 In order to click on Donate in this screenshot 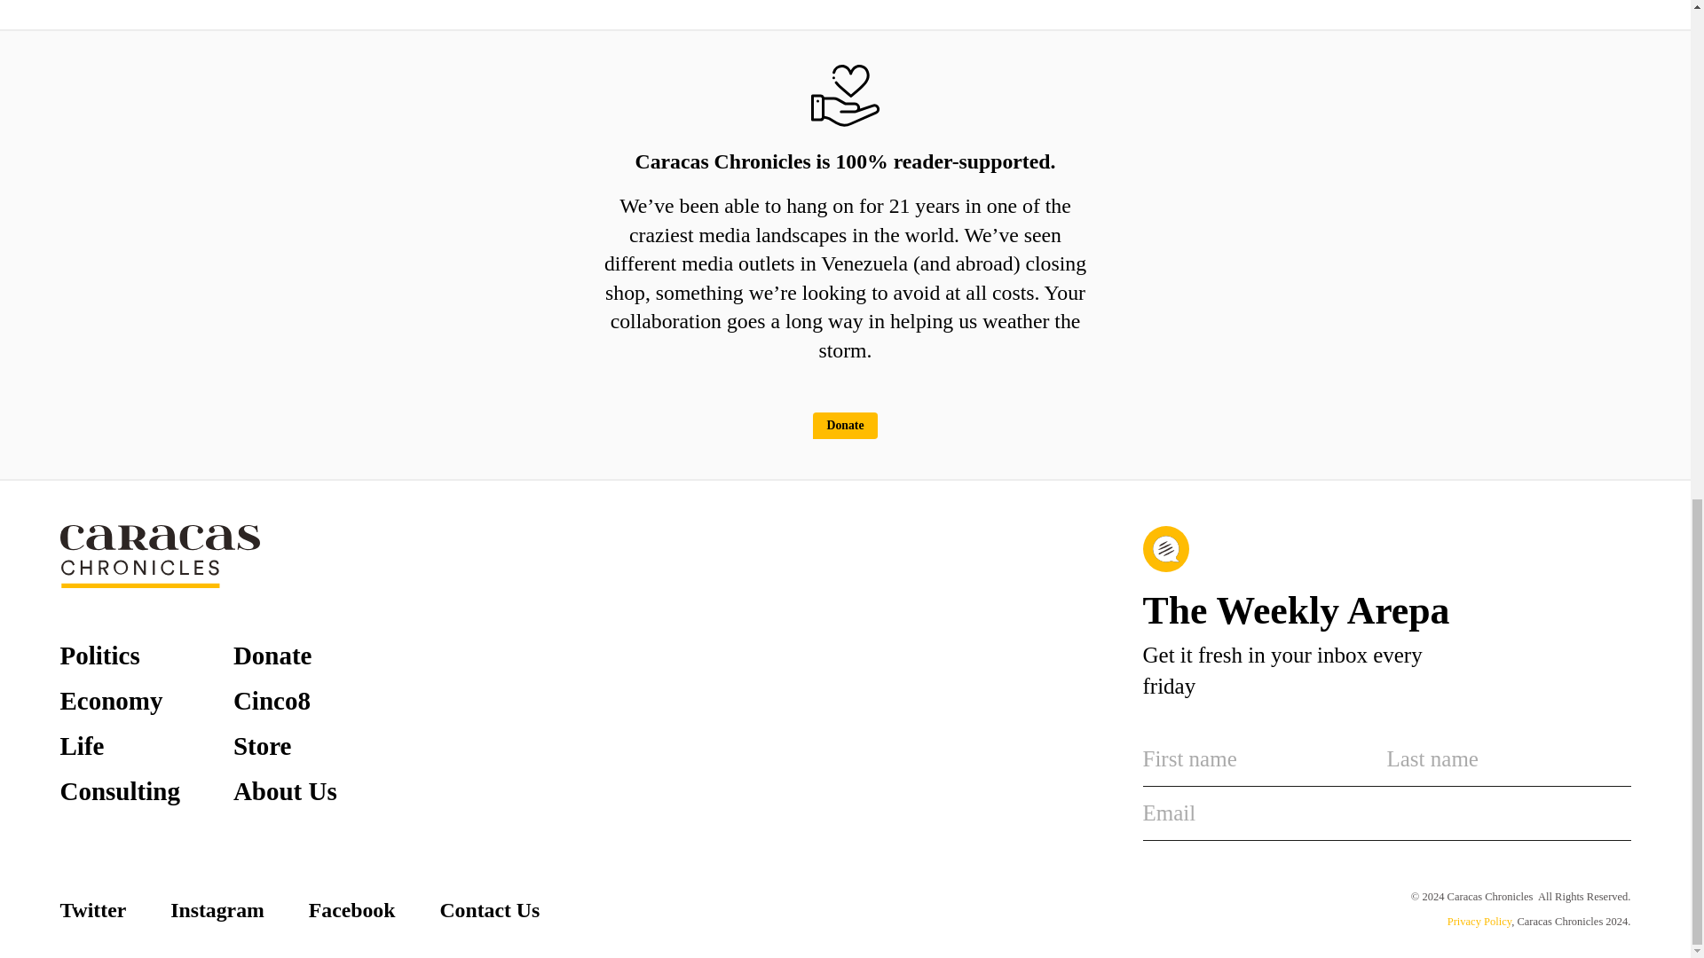, I will do `click(272, 655)`.